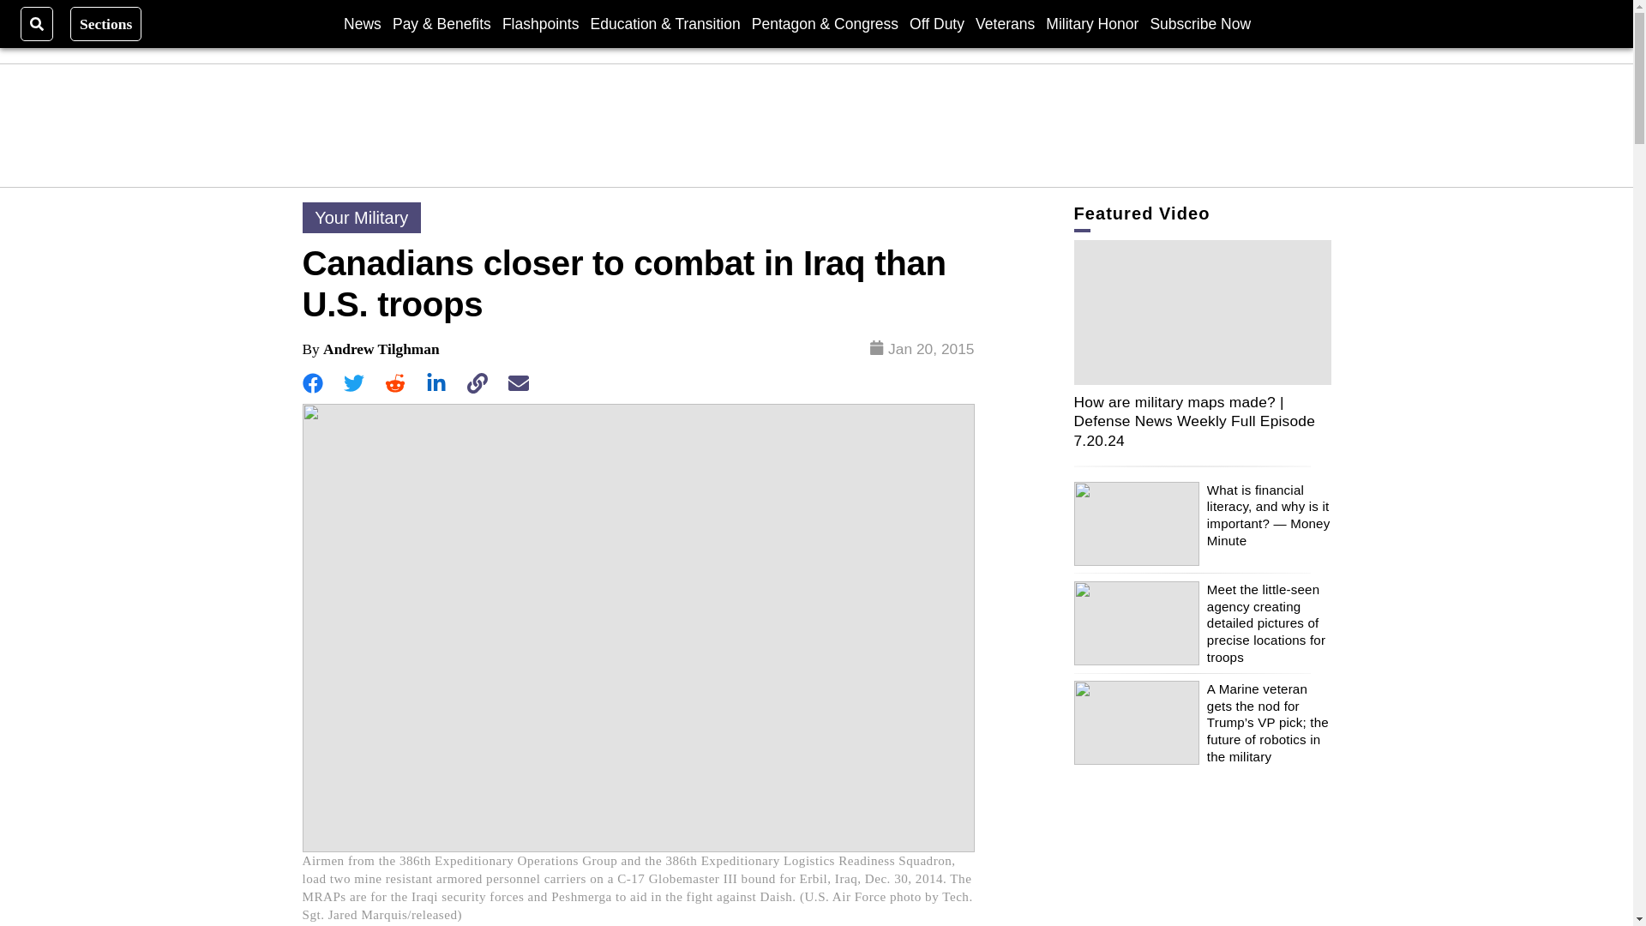 The height and width of the screenshot is (926, 1646). I want to click on Sections, so click(106, 23).